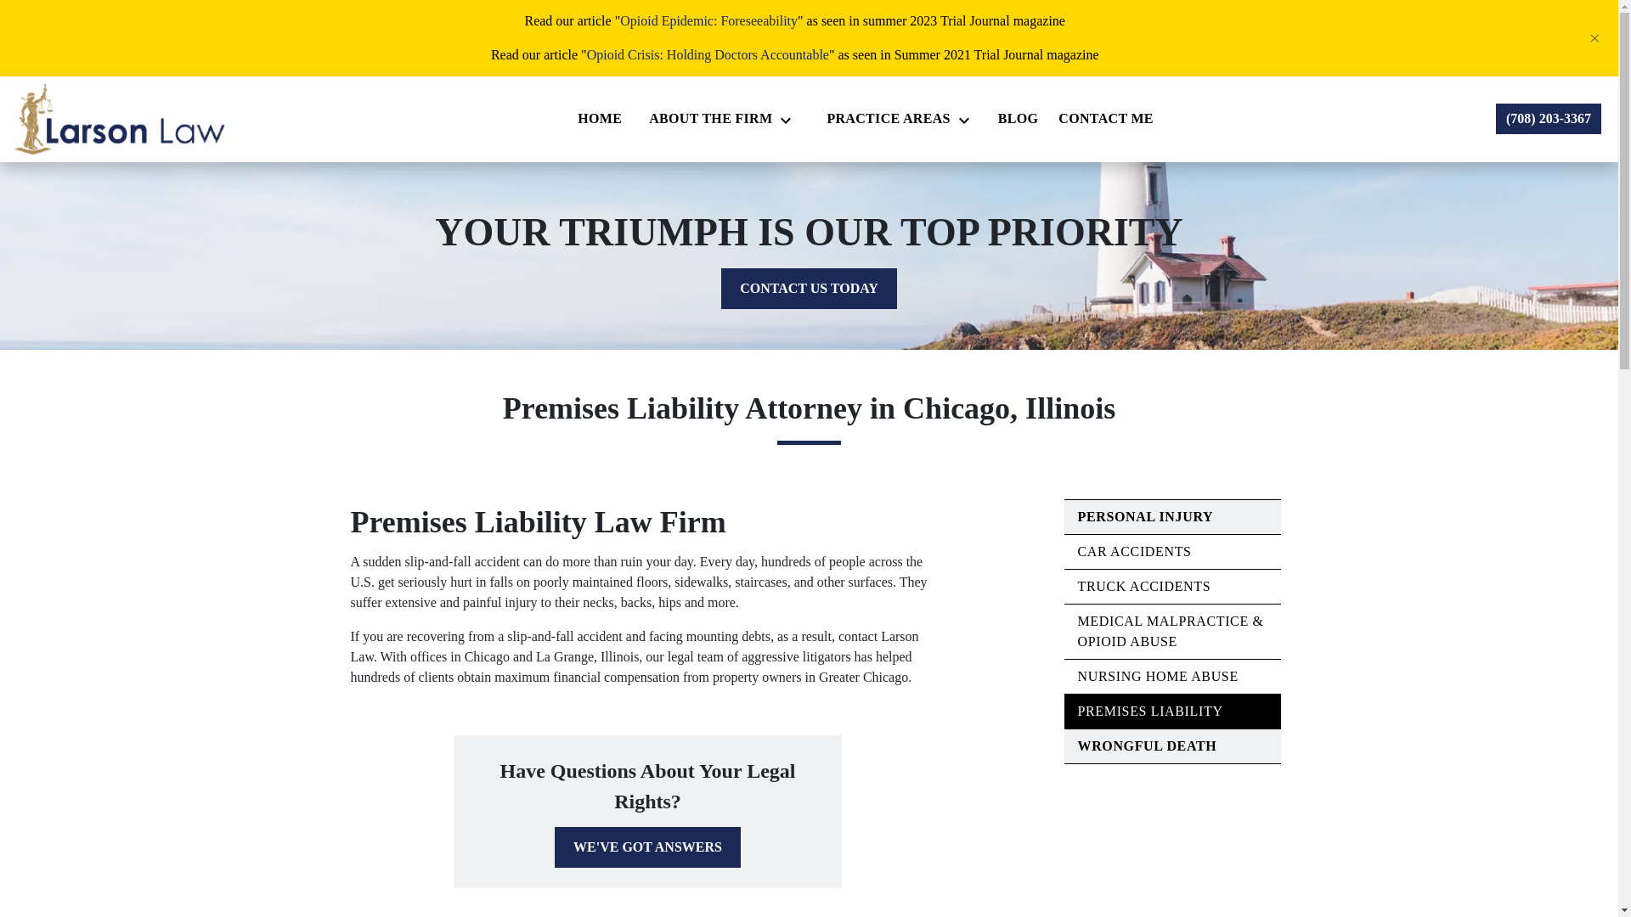 This screenshot has height=917, width=1631. What do you see at coordinates (1106, 118) in the screenshot?
I see `CONTACT ME` at bounding box center [1106, 118].